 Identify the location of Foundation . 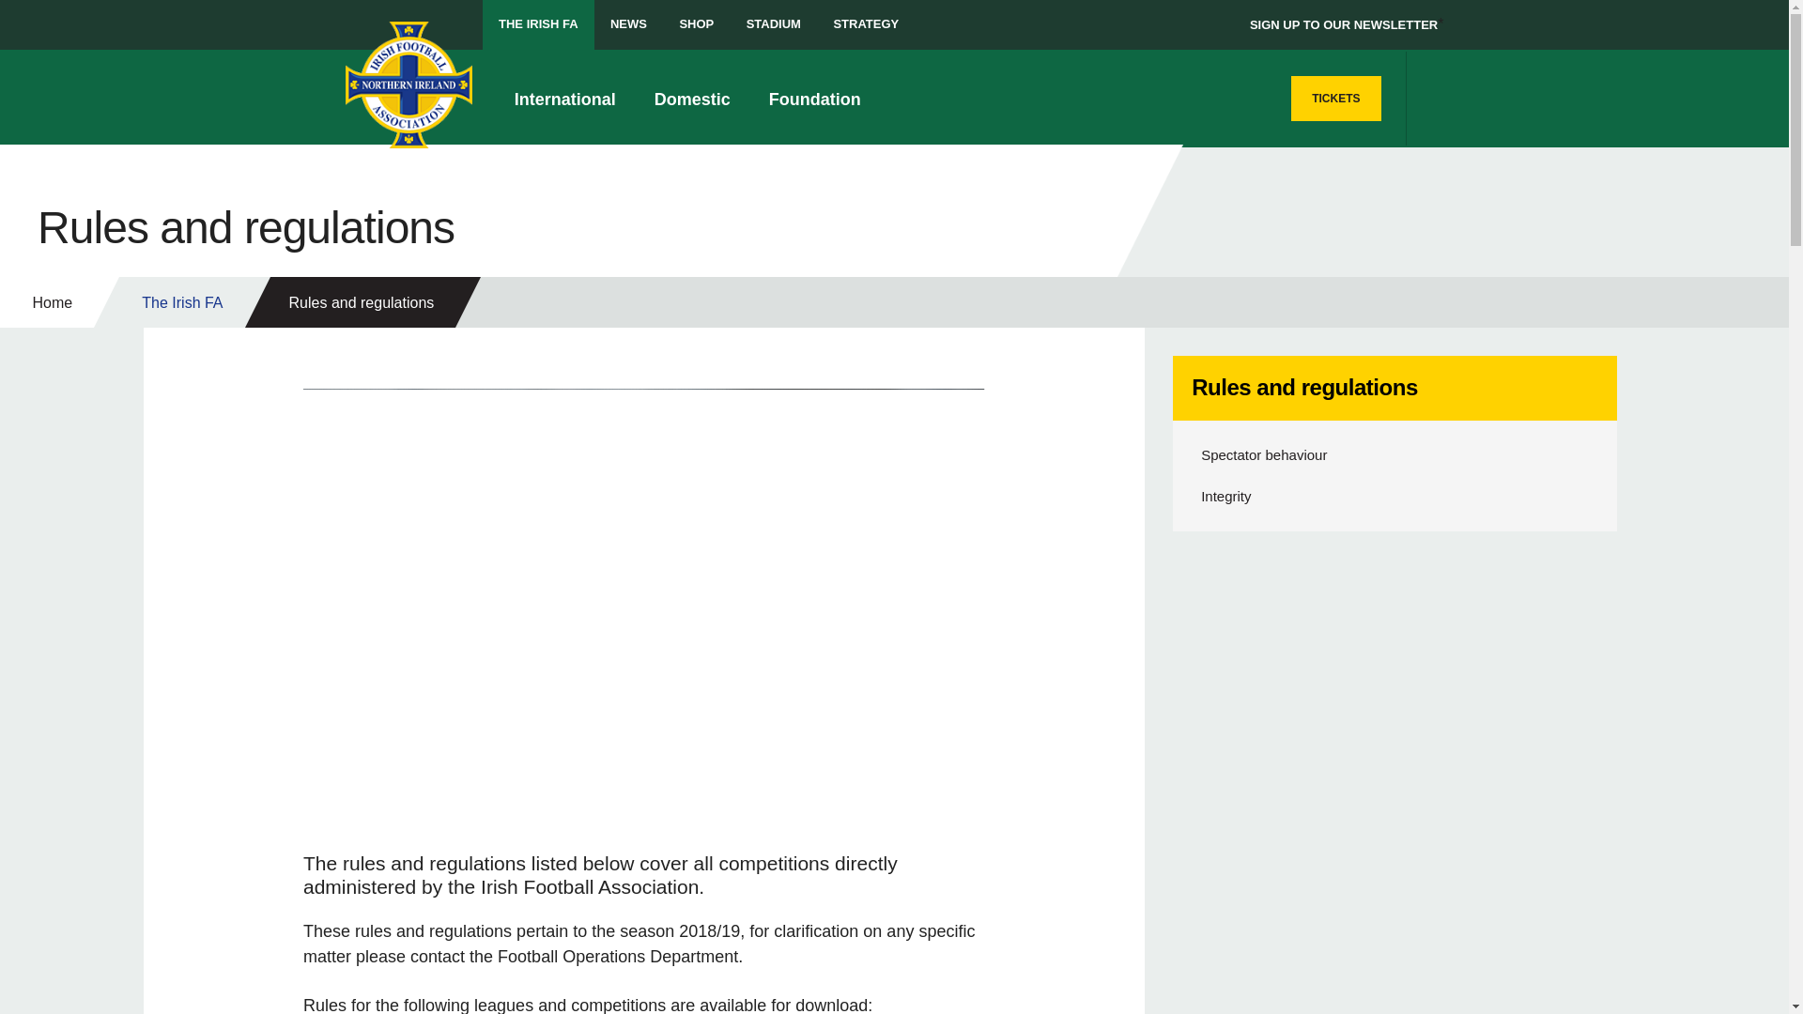
(820, 98).